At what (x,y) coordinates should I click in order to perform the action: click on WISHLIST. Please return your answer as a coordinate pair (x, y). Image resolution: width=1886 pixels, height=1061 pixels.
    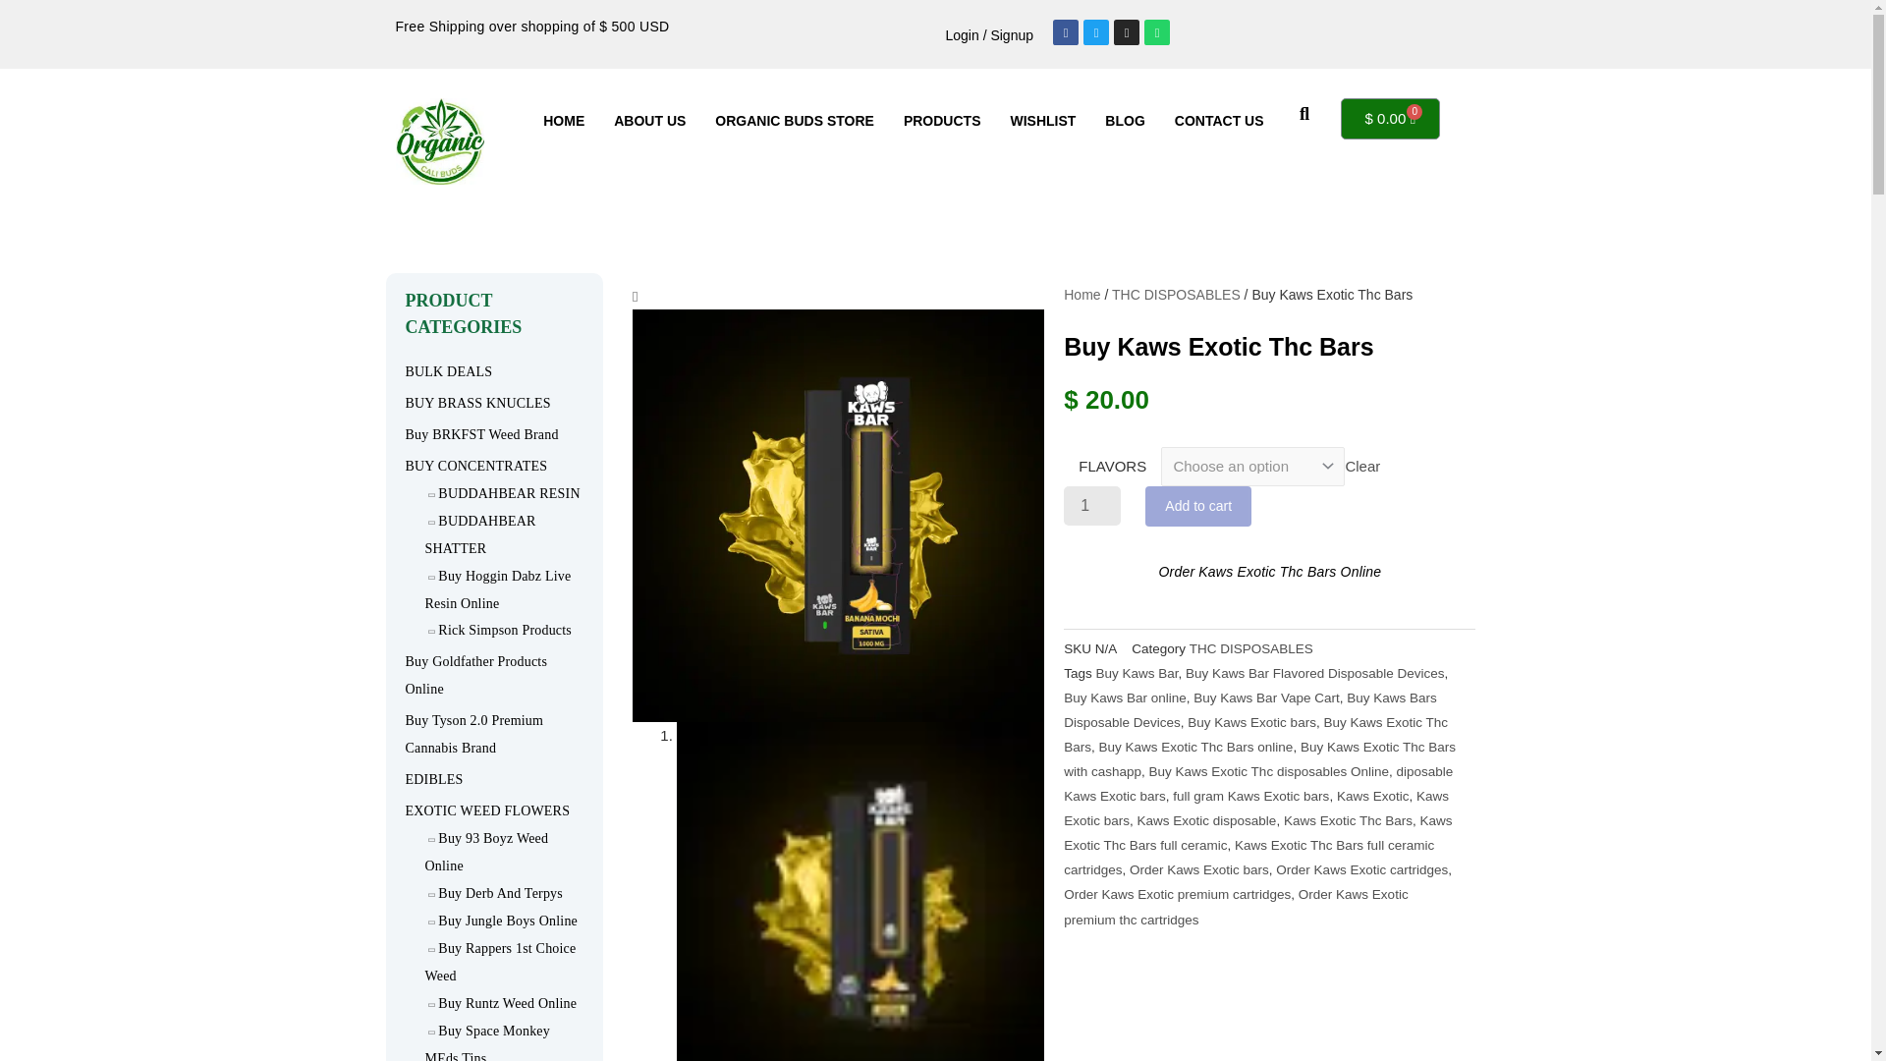
    Looking at the image, I should click on (1042, 120).